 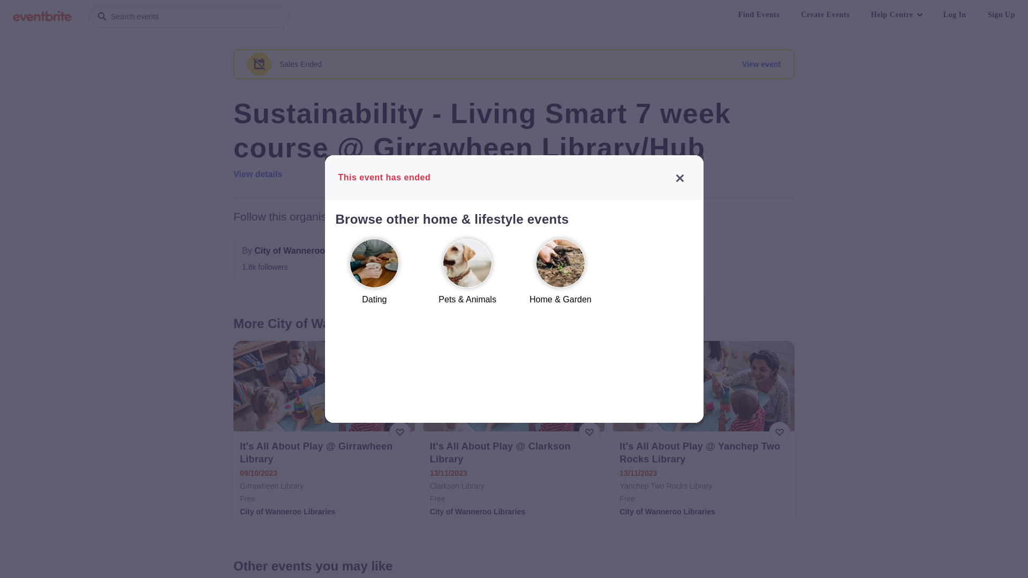 I want to click on Pets & Animals, so click(x=467, y=276).